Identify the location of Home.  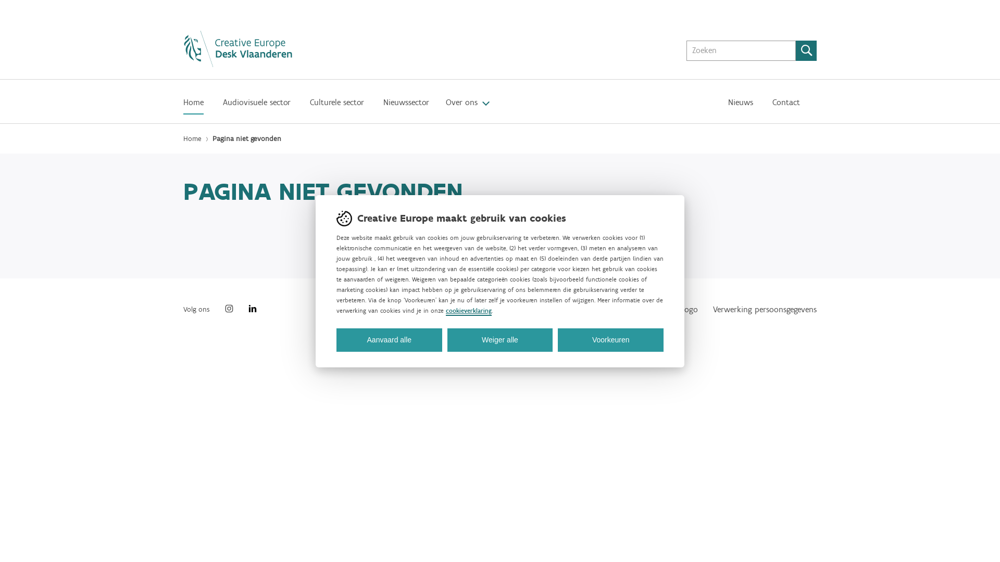
(195, 138).